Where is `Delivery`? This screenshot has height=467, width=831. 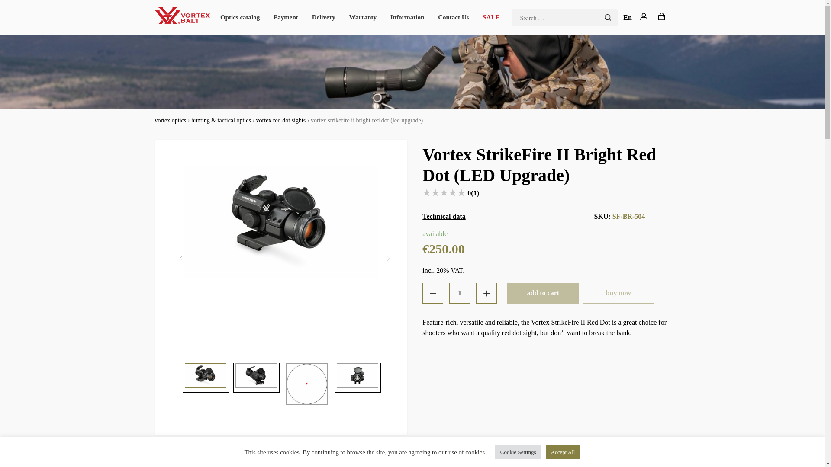 Delivery is located at coordinates (324, 17).